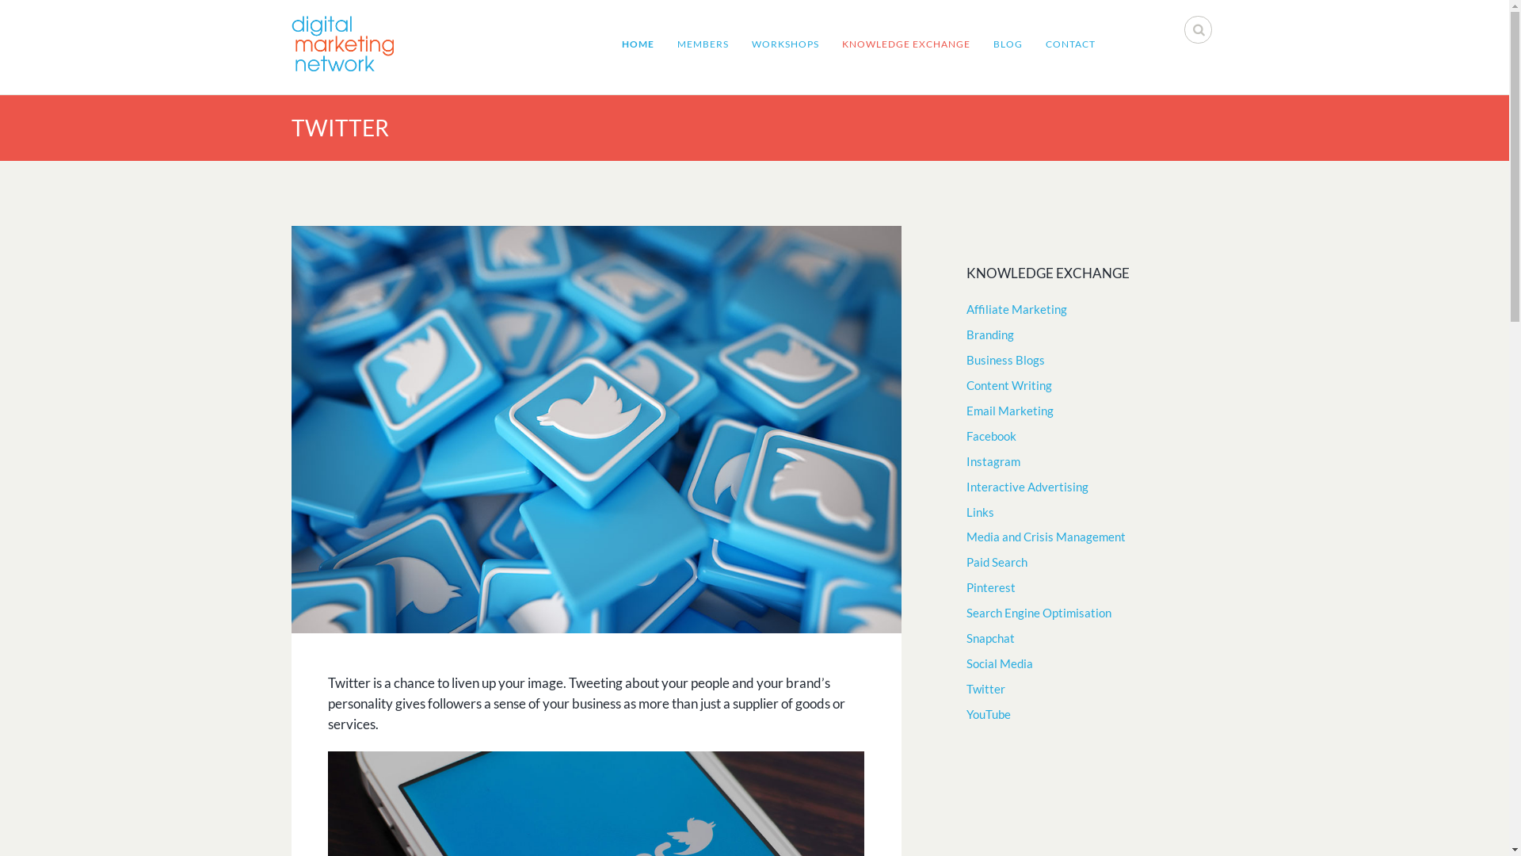 The width and height of the screenshot is (1521, 856). I want to click on Paid Search, so click(997, 563).